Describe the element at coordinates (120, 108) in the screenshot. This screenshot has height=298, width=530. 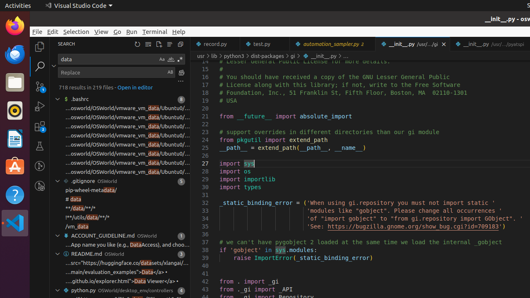
I see `' local vm_path="/home/PJLAB/luyi1/osworld/OSWorld/vmware_vm_data/Ubuntu0/Ubuntu0.vmx"' at column 64 found data` at that location.